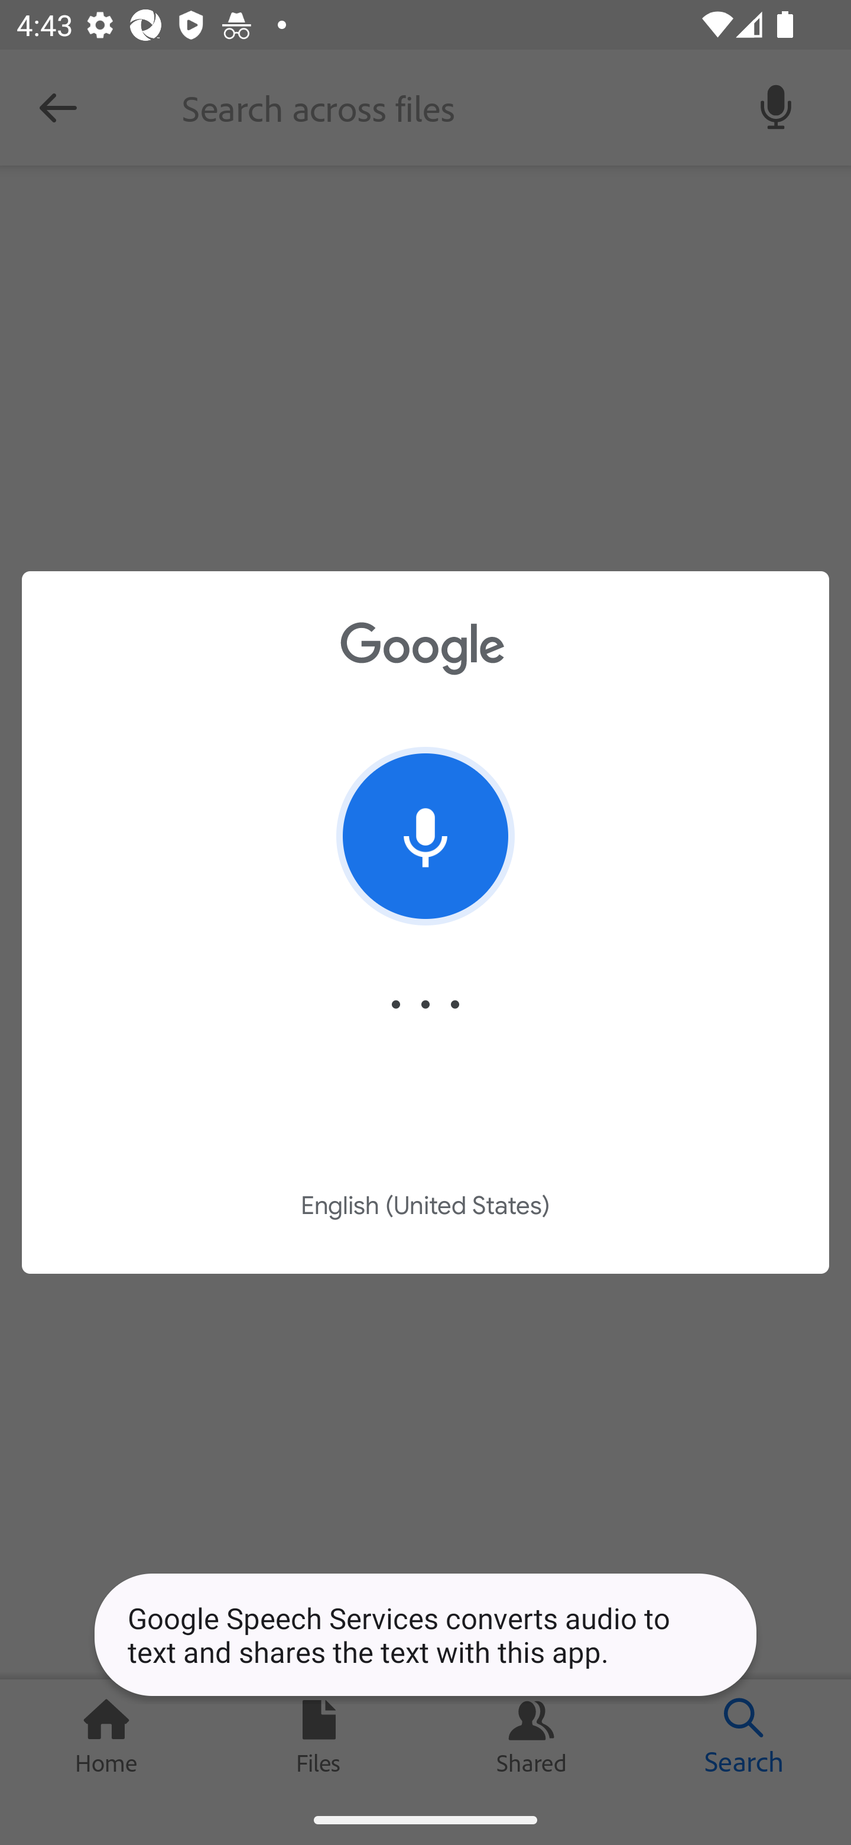 This screenshot has height=1845, width=851. I want to click on Tap to stop listening, so click(425, 836).